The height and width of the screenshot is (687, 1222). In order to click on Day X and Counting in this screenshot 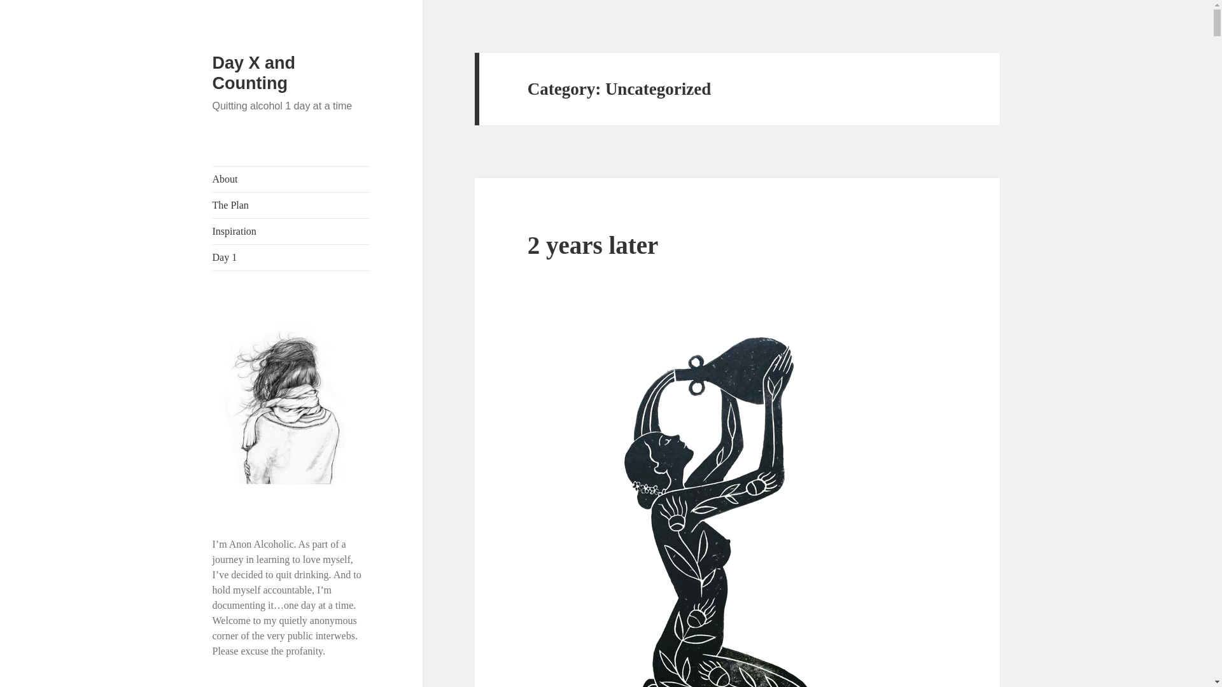, I will do `click(254, 73)`.